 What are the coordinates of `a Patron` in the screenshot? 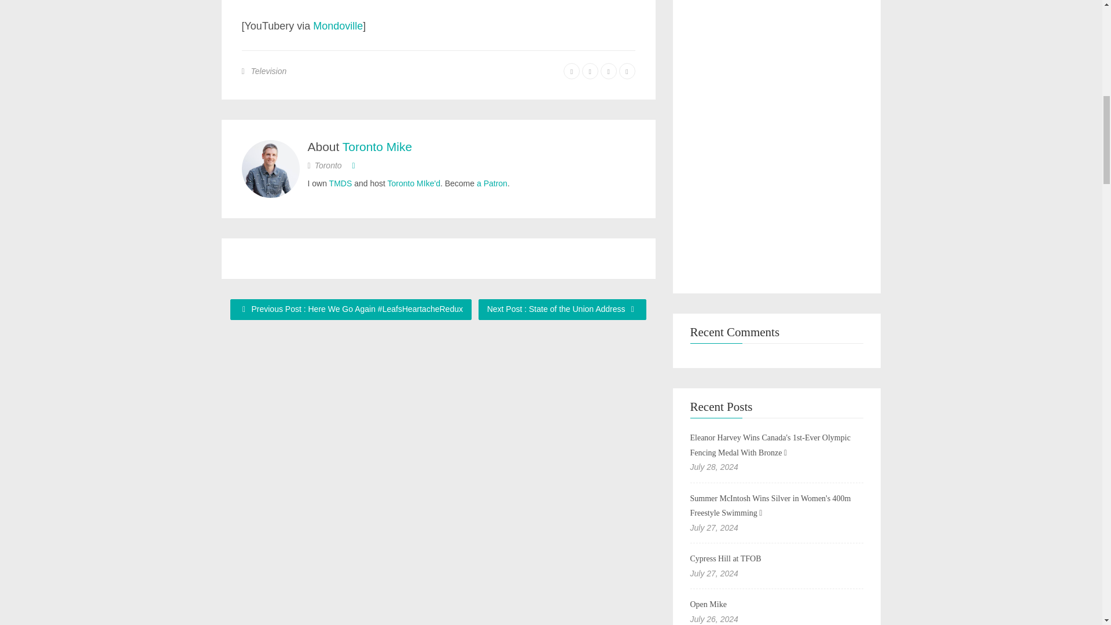 It's located at (492, 183).